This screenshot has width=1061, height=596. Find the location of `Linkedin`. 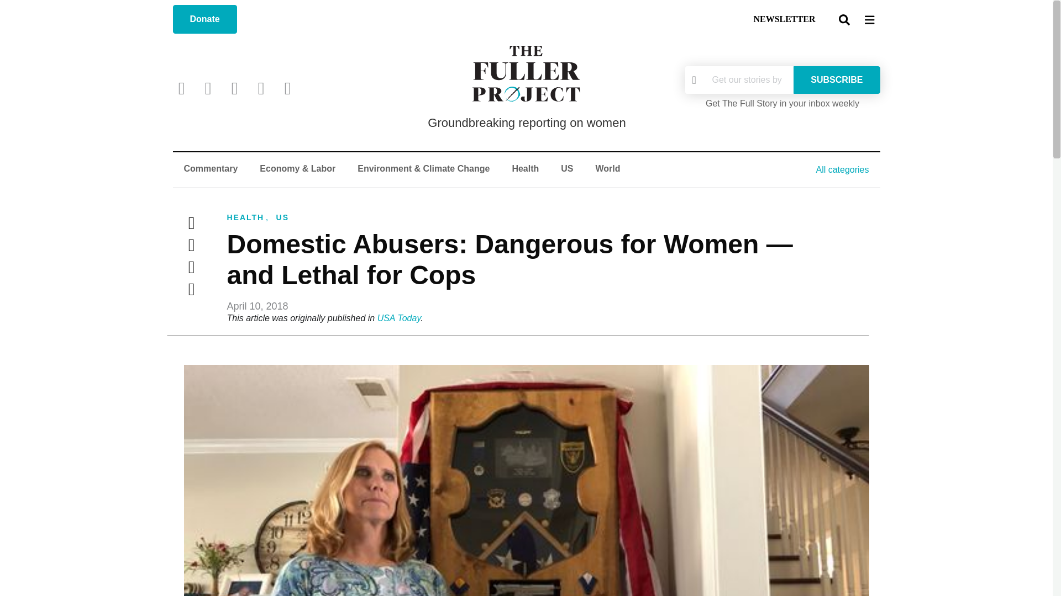

Linkedin is located at coordinates (191, 289).